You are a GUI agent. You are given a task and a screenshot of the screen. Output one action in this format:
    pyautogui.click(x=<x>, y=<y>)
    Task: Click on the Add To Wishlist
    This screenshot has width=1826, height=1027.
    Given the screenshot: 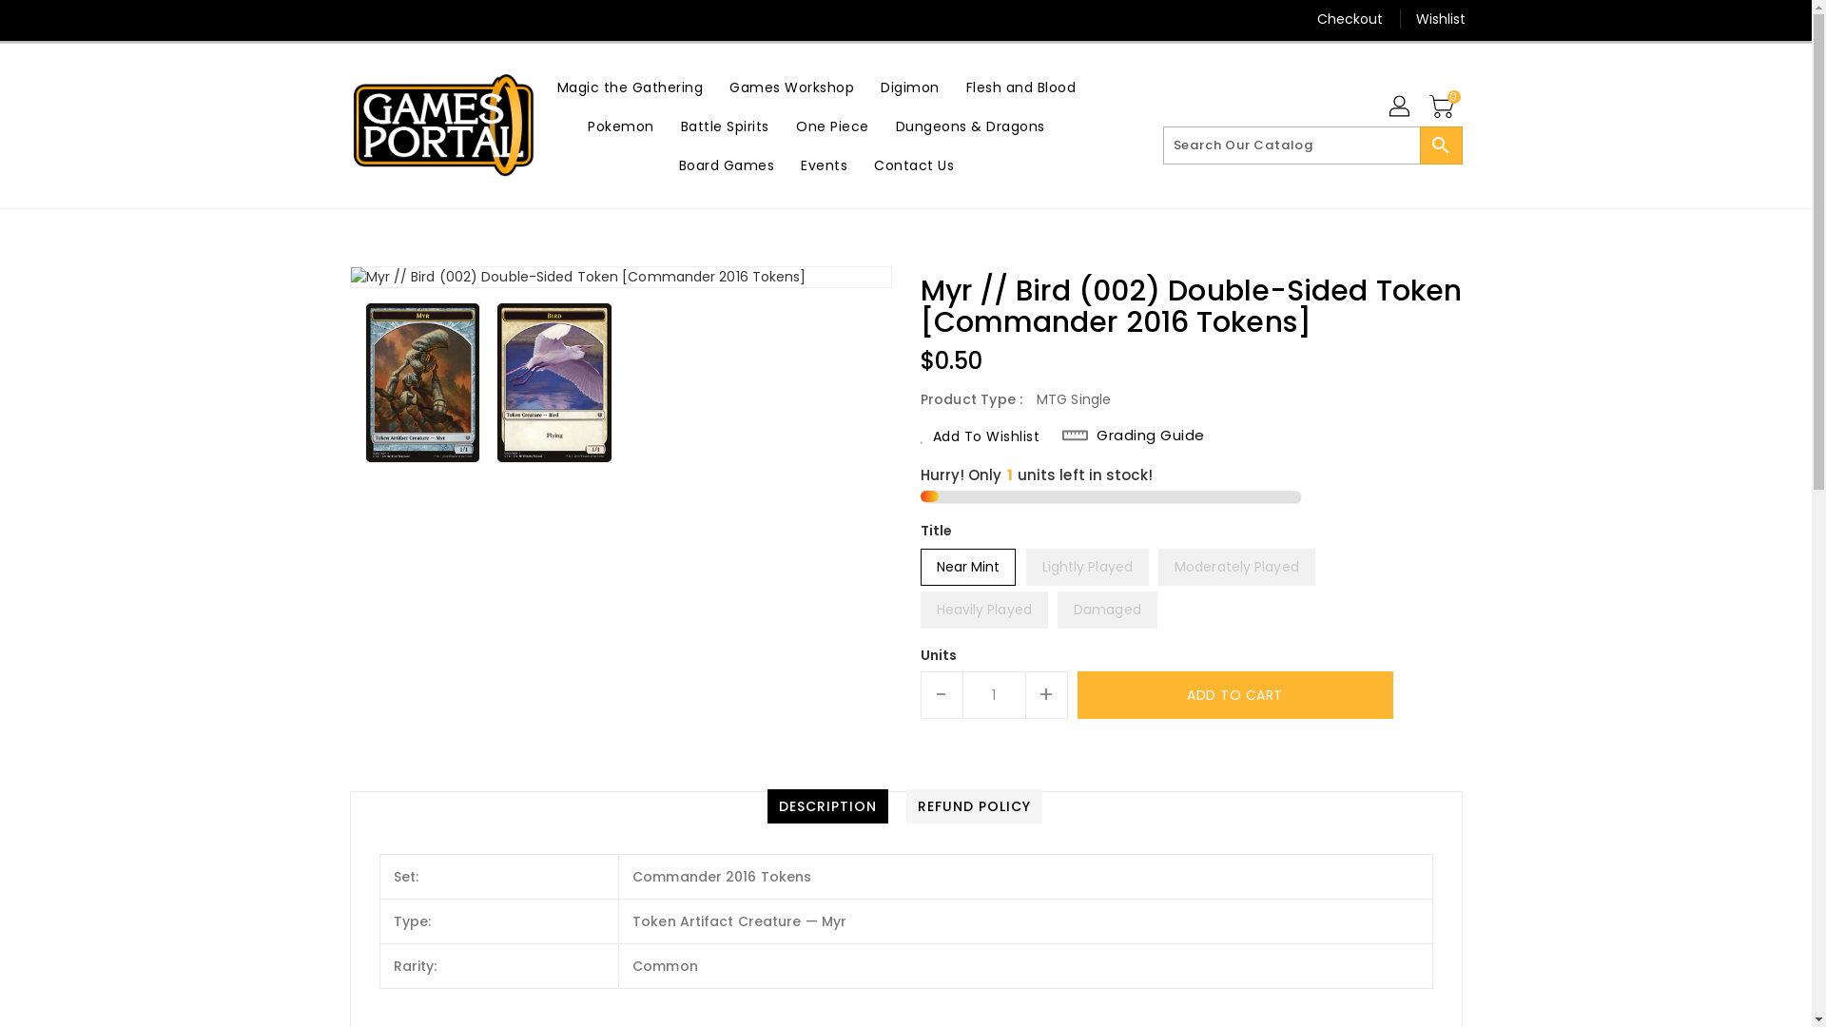 What is the action you would take?
    pyautogui.click(x=981, y=436)
    